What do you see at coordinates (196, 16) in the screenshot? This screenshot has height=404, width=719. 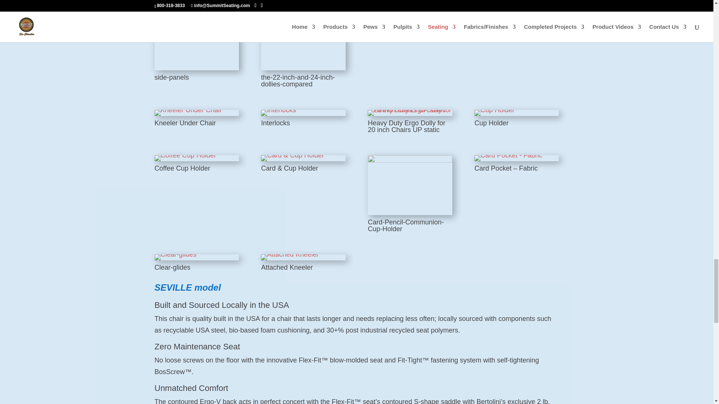 I see `side-panels` at bounding box center [196, 16].